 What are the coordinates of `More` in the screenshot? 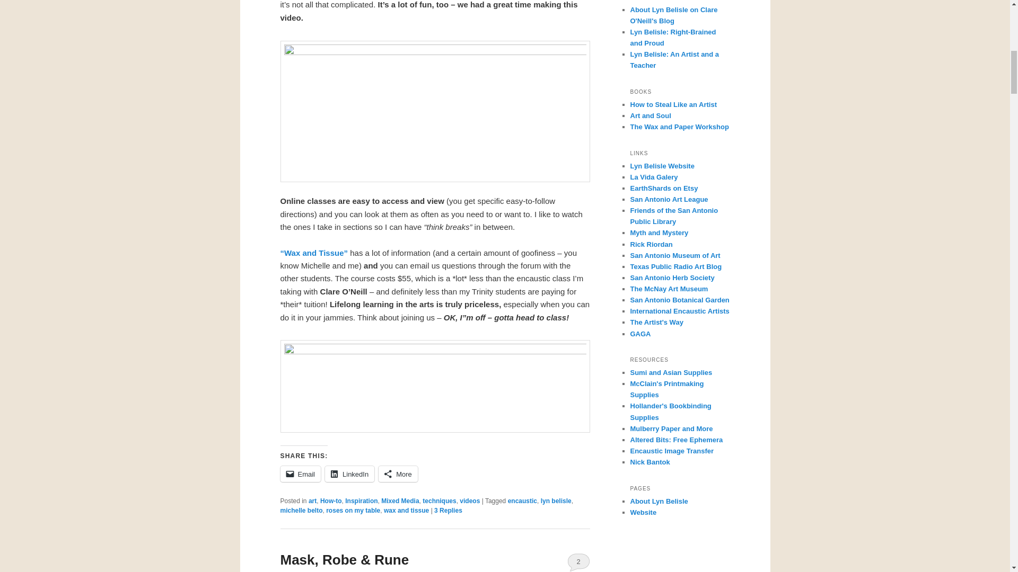 It's located at (398, 474).